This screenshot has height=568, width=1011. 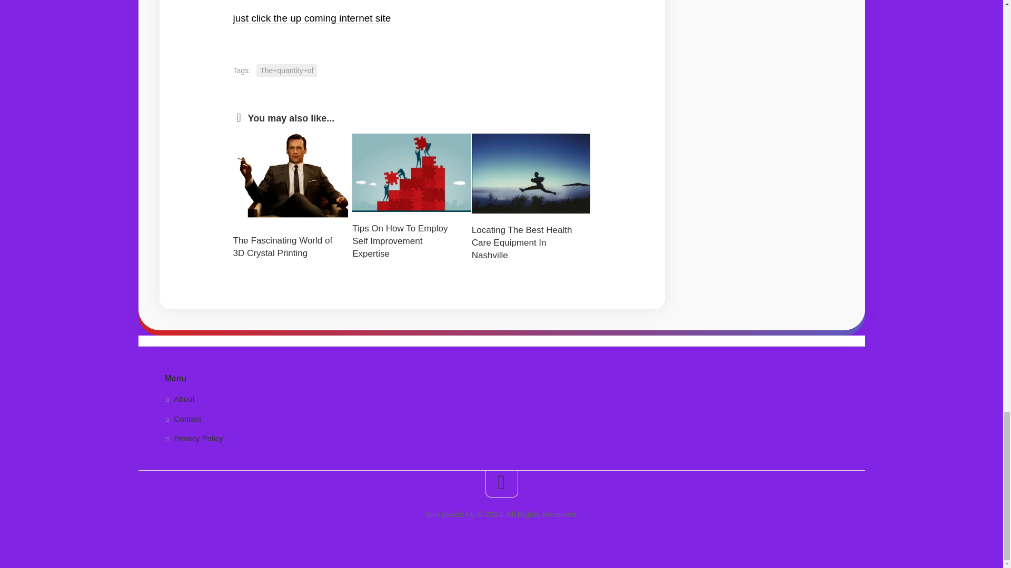 I want to click on Locating The Best Health Care Equipment In Nashville, so click(x=522, y=242).